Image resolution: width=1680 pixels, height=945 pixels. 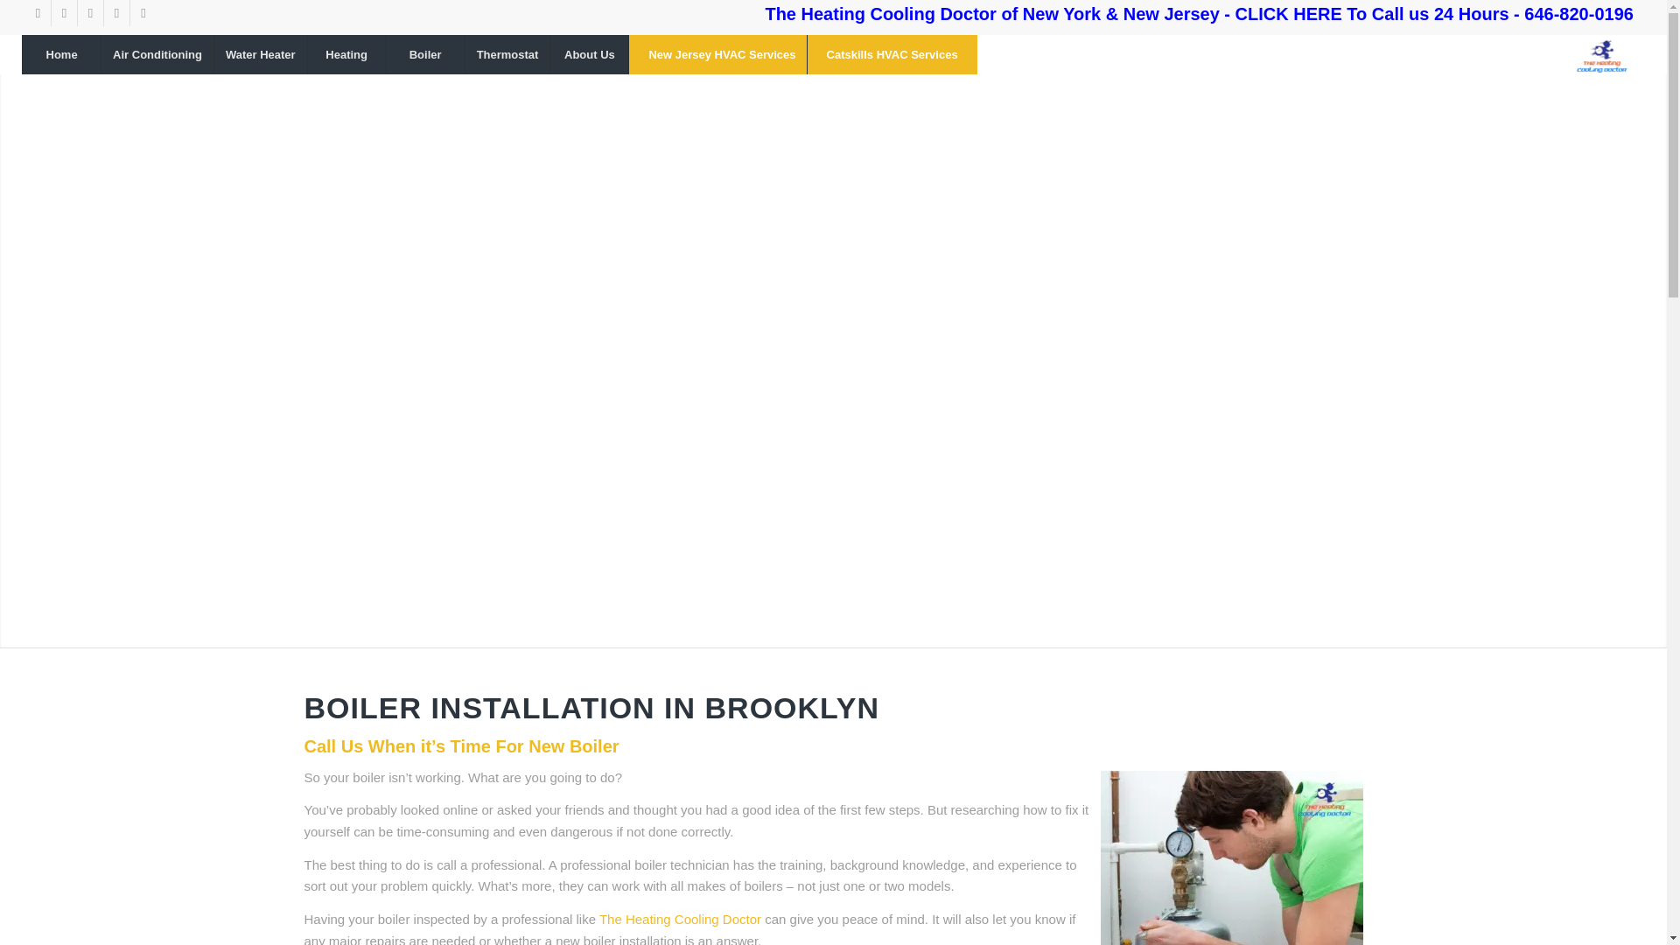 I want to click on Air Conditioning, so click(x=157, y=54).